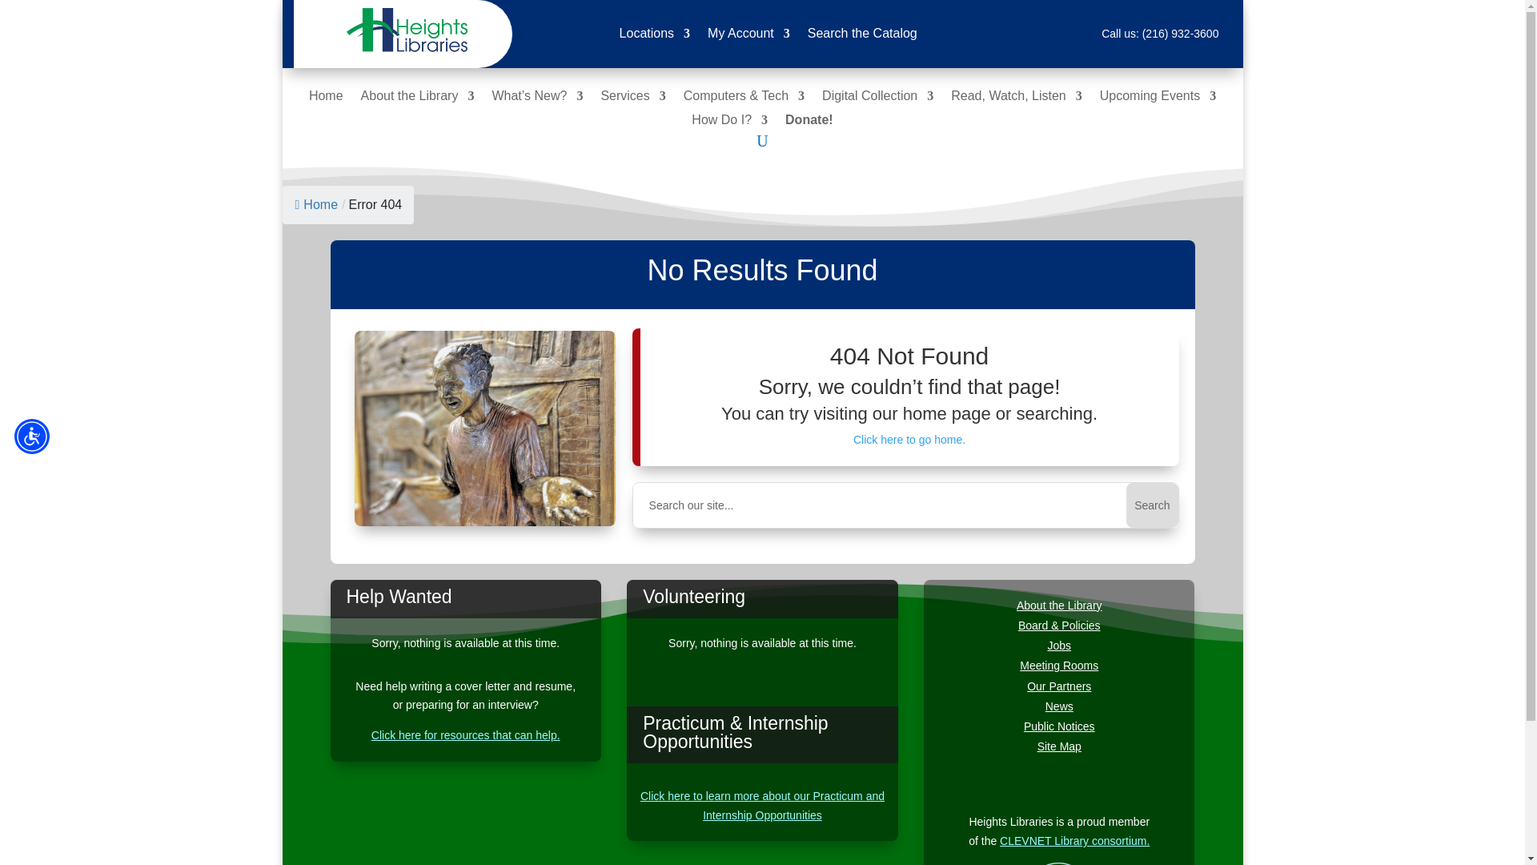  Describe the element at coordinates (418, 99) in the screenshot. I see `About the Library` at that location.